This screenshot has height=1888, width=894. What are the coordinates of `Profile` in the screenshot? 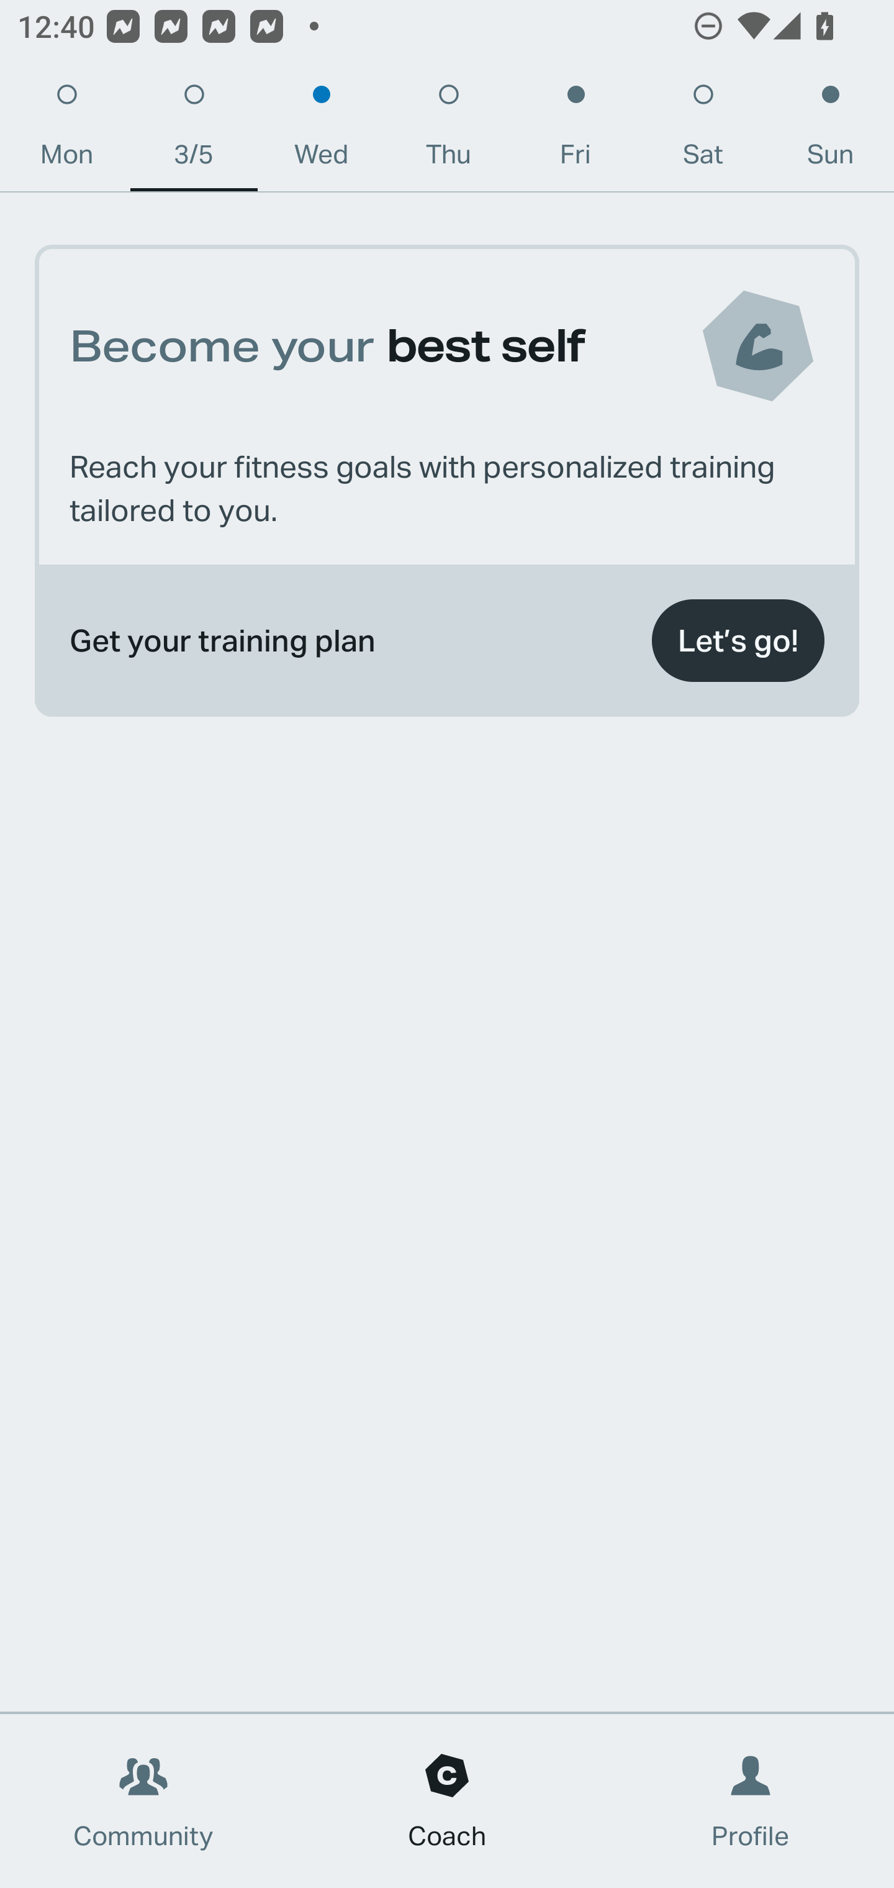 It's located at (751, 1801).